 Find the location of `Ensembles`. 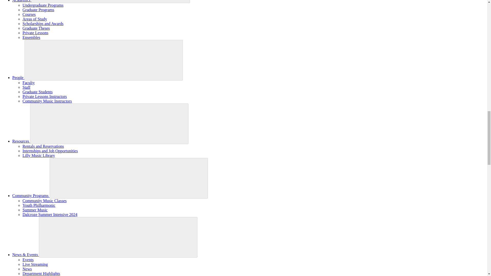

Ensembles is located at coordinates (31, 37).